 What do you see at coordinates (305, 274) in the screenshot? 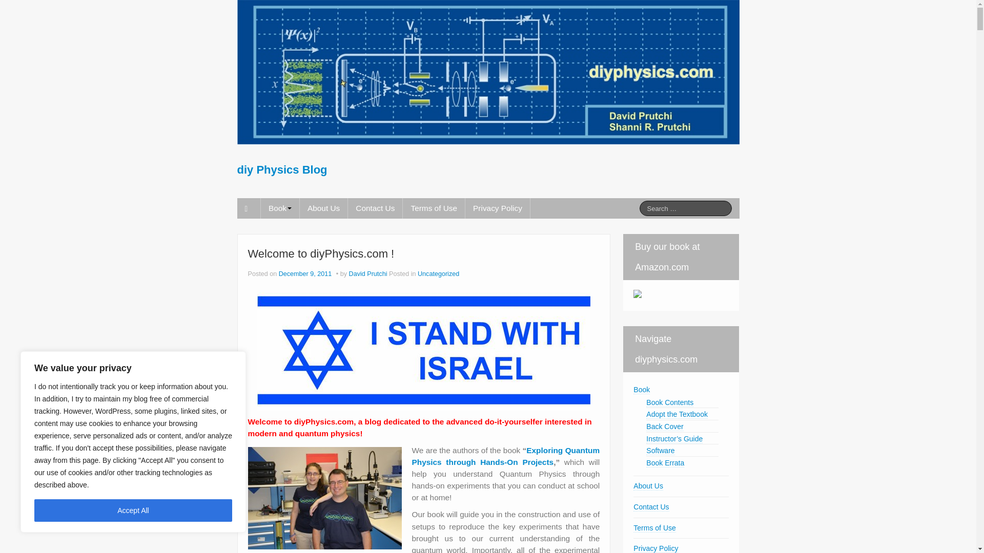
I see `10:28 am` at bounding box center [305, 274].